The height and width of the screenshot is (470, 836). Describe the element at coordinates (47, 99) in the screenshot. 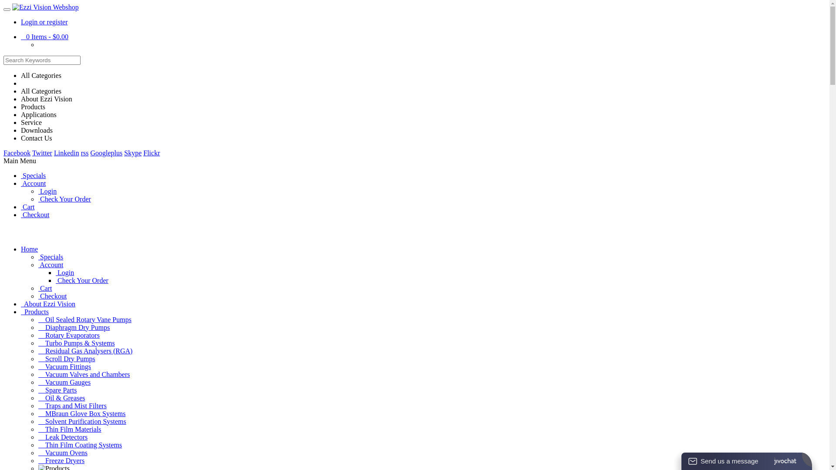

I see `About Ezzi Vision` at that location.